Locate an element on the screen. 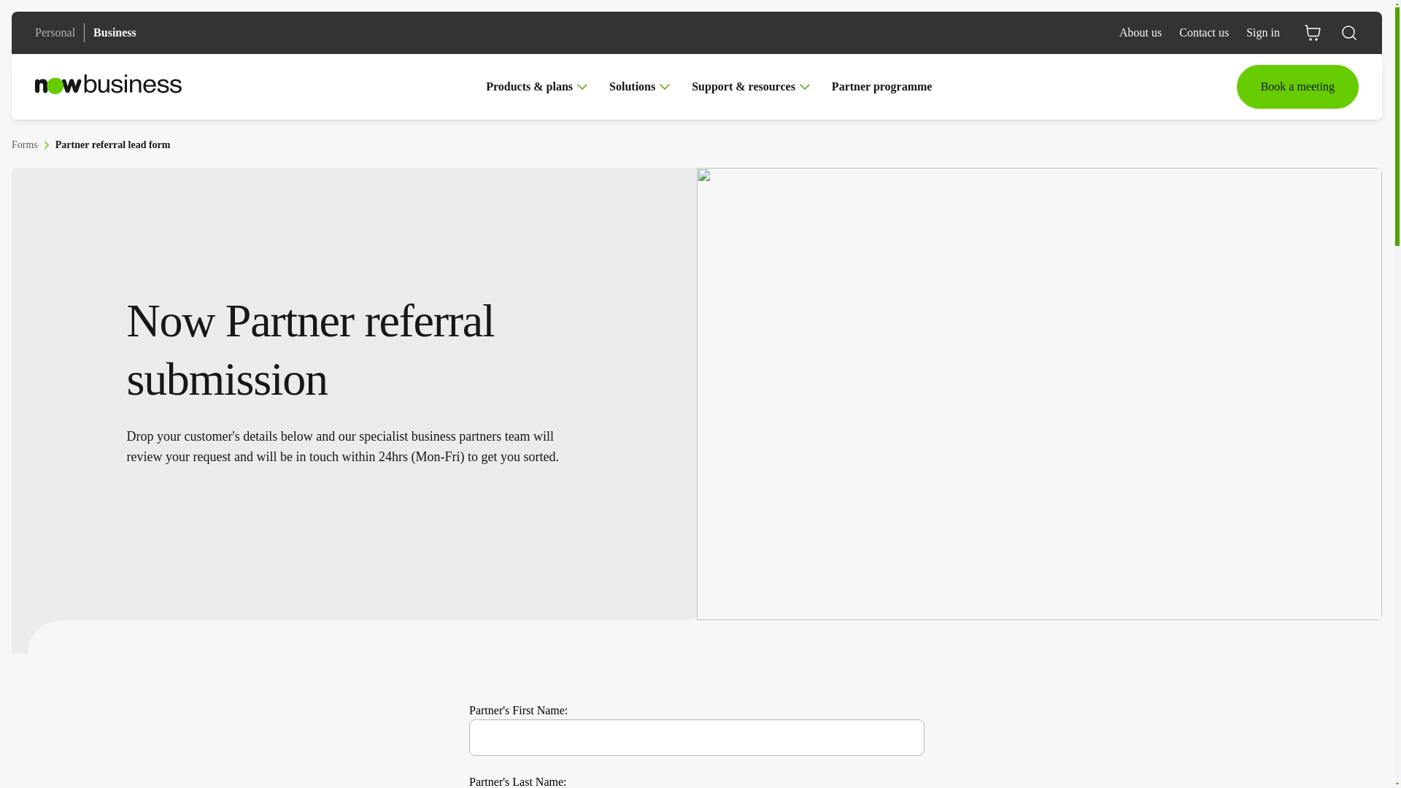  Personal is located at coordinates (55, 32).